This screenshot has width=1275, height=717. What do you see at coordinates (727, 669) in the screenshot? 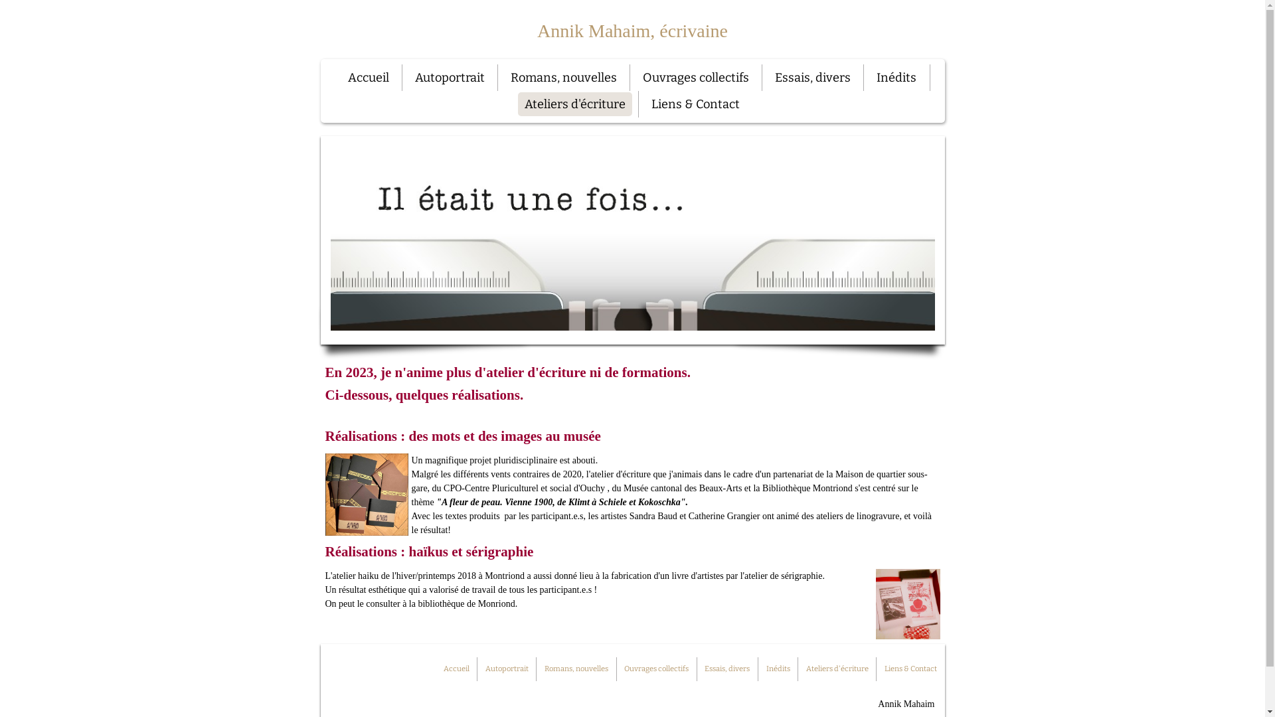
I see `Essais, divers` at bounding box center [727, 669].